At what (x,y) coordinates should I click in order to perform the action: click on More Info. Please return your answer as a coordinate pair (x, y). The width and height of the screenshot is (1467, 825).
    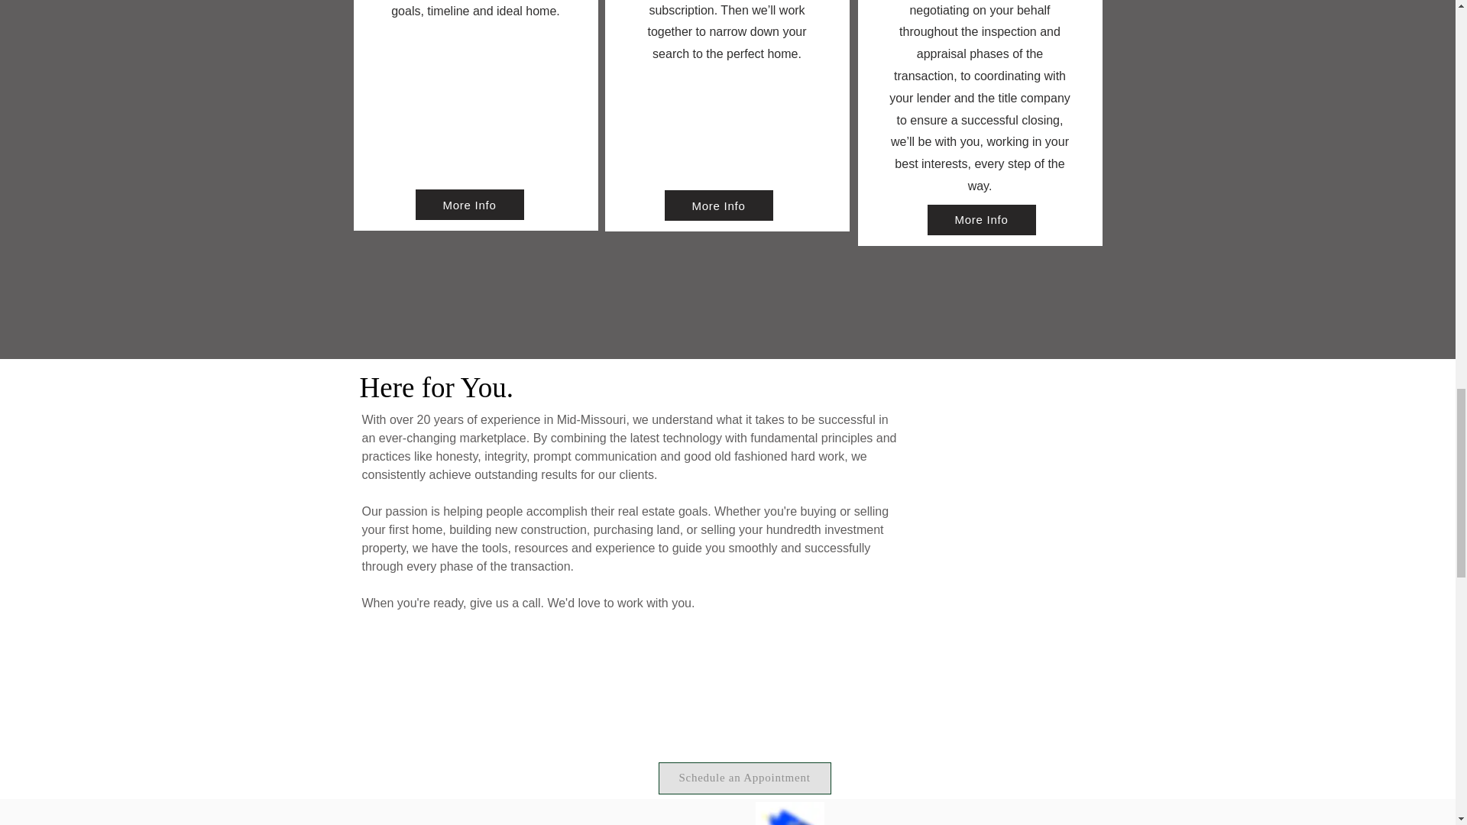
    Looking at the image, I should click on (718, 205).